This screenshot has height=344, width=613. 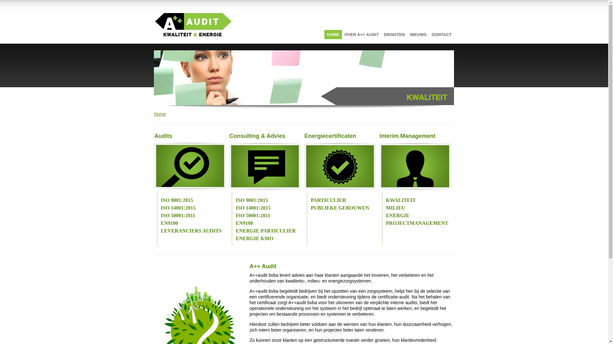 I want to click on ENERGIE KMO, so click(x=254, y=238).